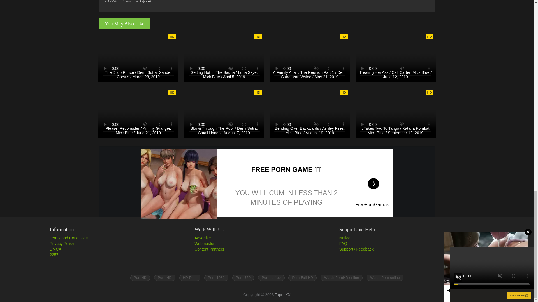 The image size is (538, 302). I want to click on PornHD, so click(140, 278).